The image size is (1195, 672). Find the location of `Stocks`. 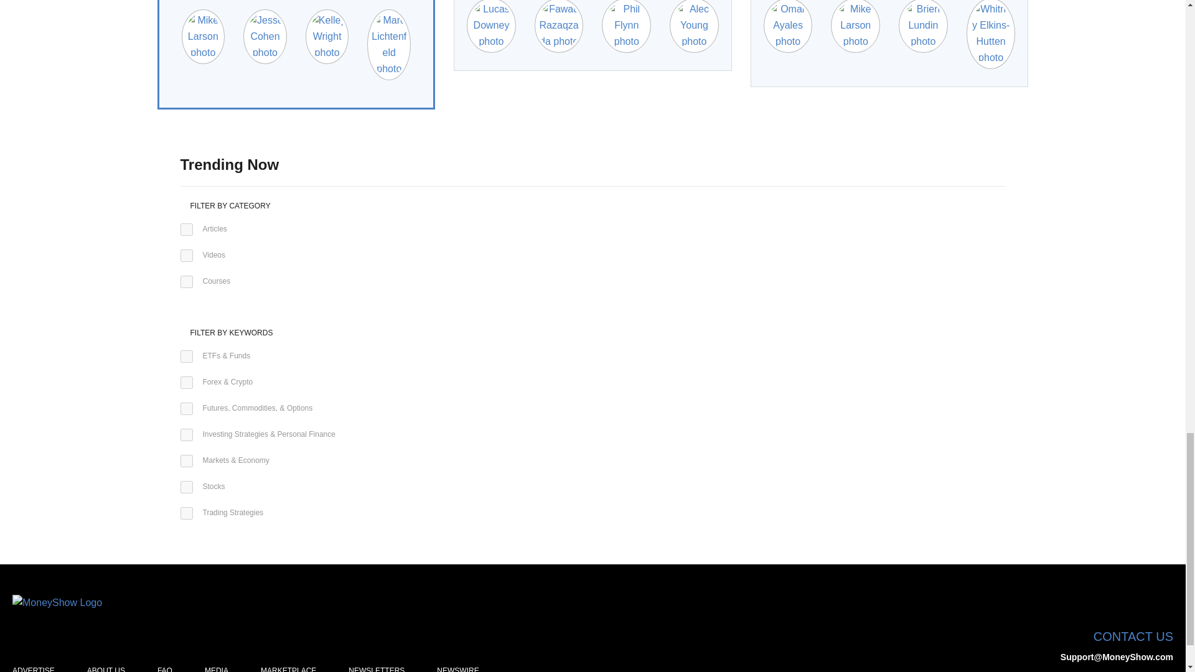

Stocks is located at coordinates (186, 487).